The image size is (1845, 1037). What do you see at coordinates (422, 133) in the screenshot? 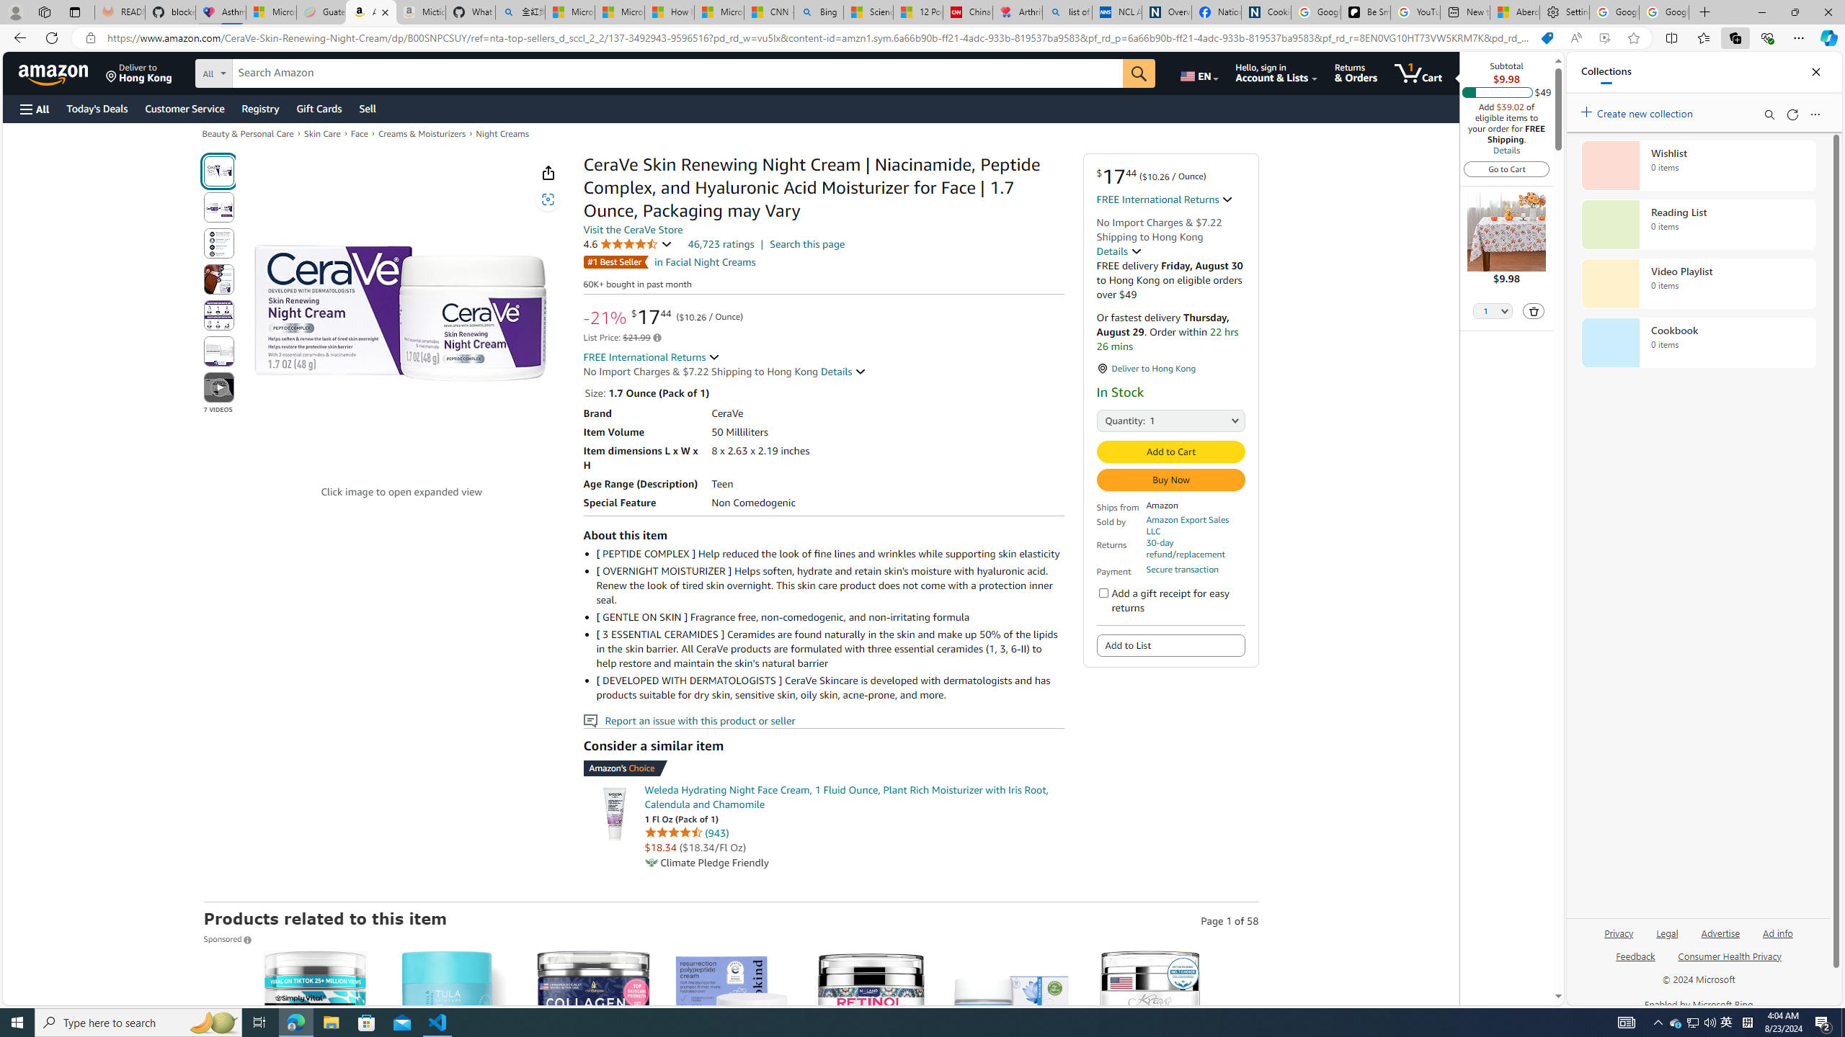
I see `Creams & Moisturizers` at bounding box center [422, 133].